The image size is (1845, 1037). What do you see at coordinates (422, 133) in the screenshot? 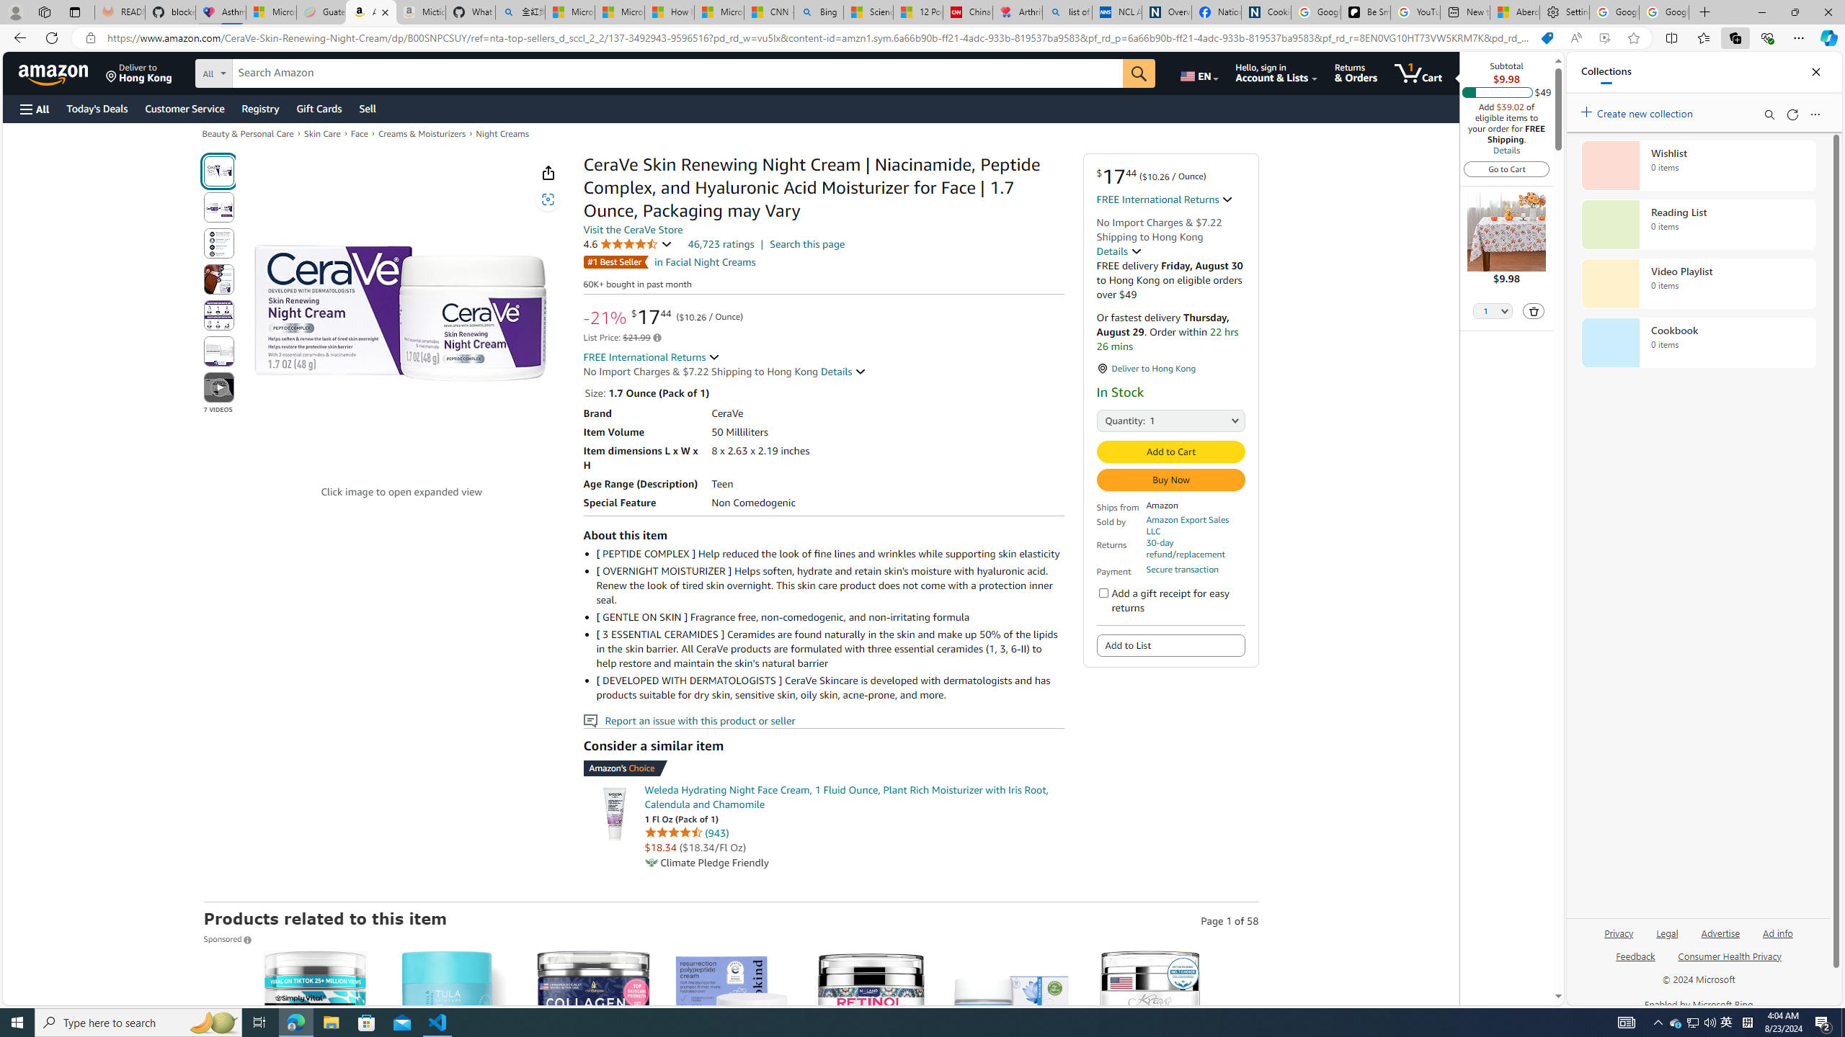
I see `Creams & Moisturizers` at bounding box center [422, 133].